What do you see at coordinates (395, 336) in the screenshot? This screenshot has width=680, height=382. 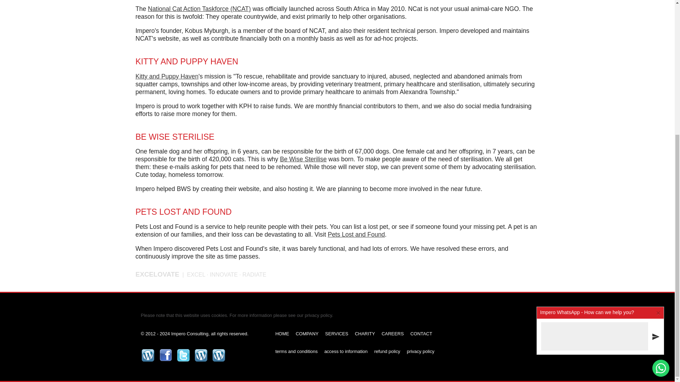 I see `CAREERS` at bounding box center [395, 336].